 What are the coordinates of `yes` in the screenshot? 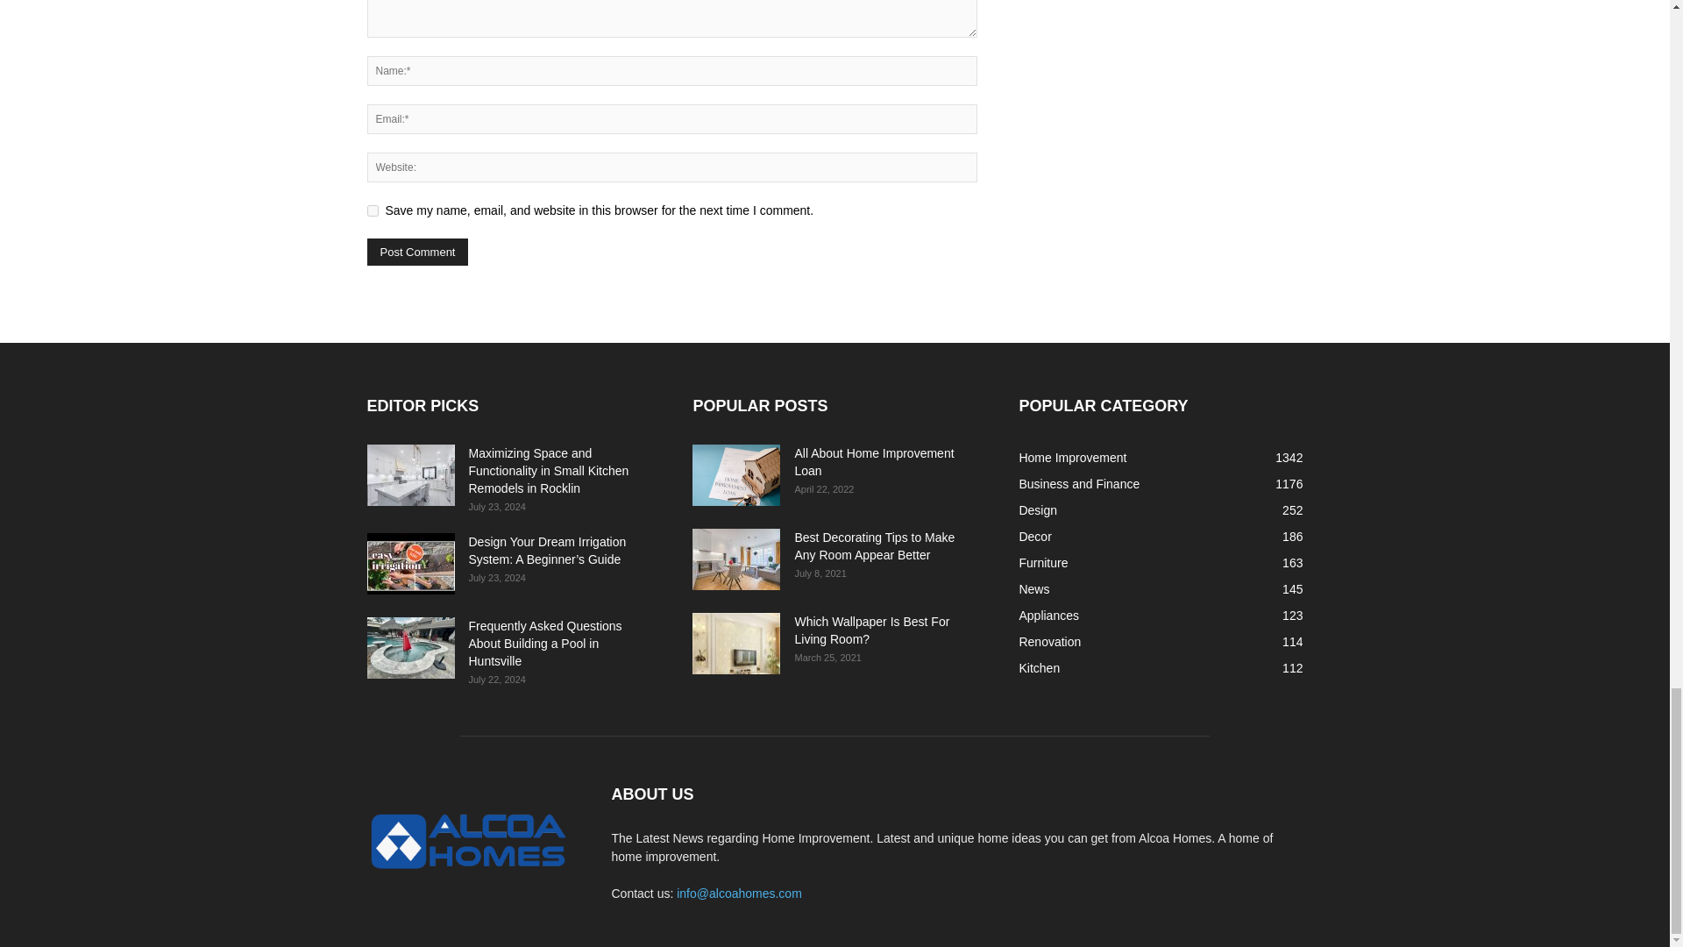 It's located at (372, 210).